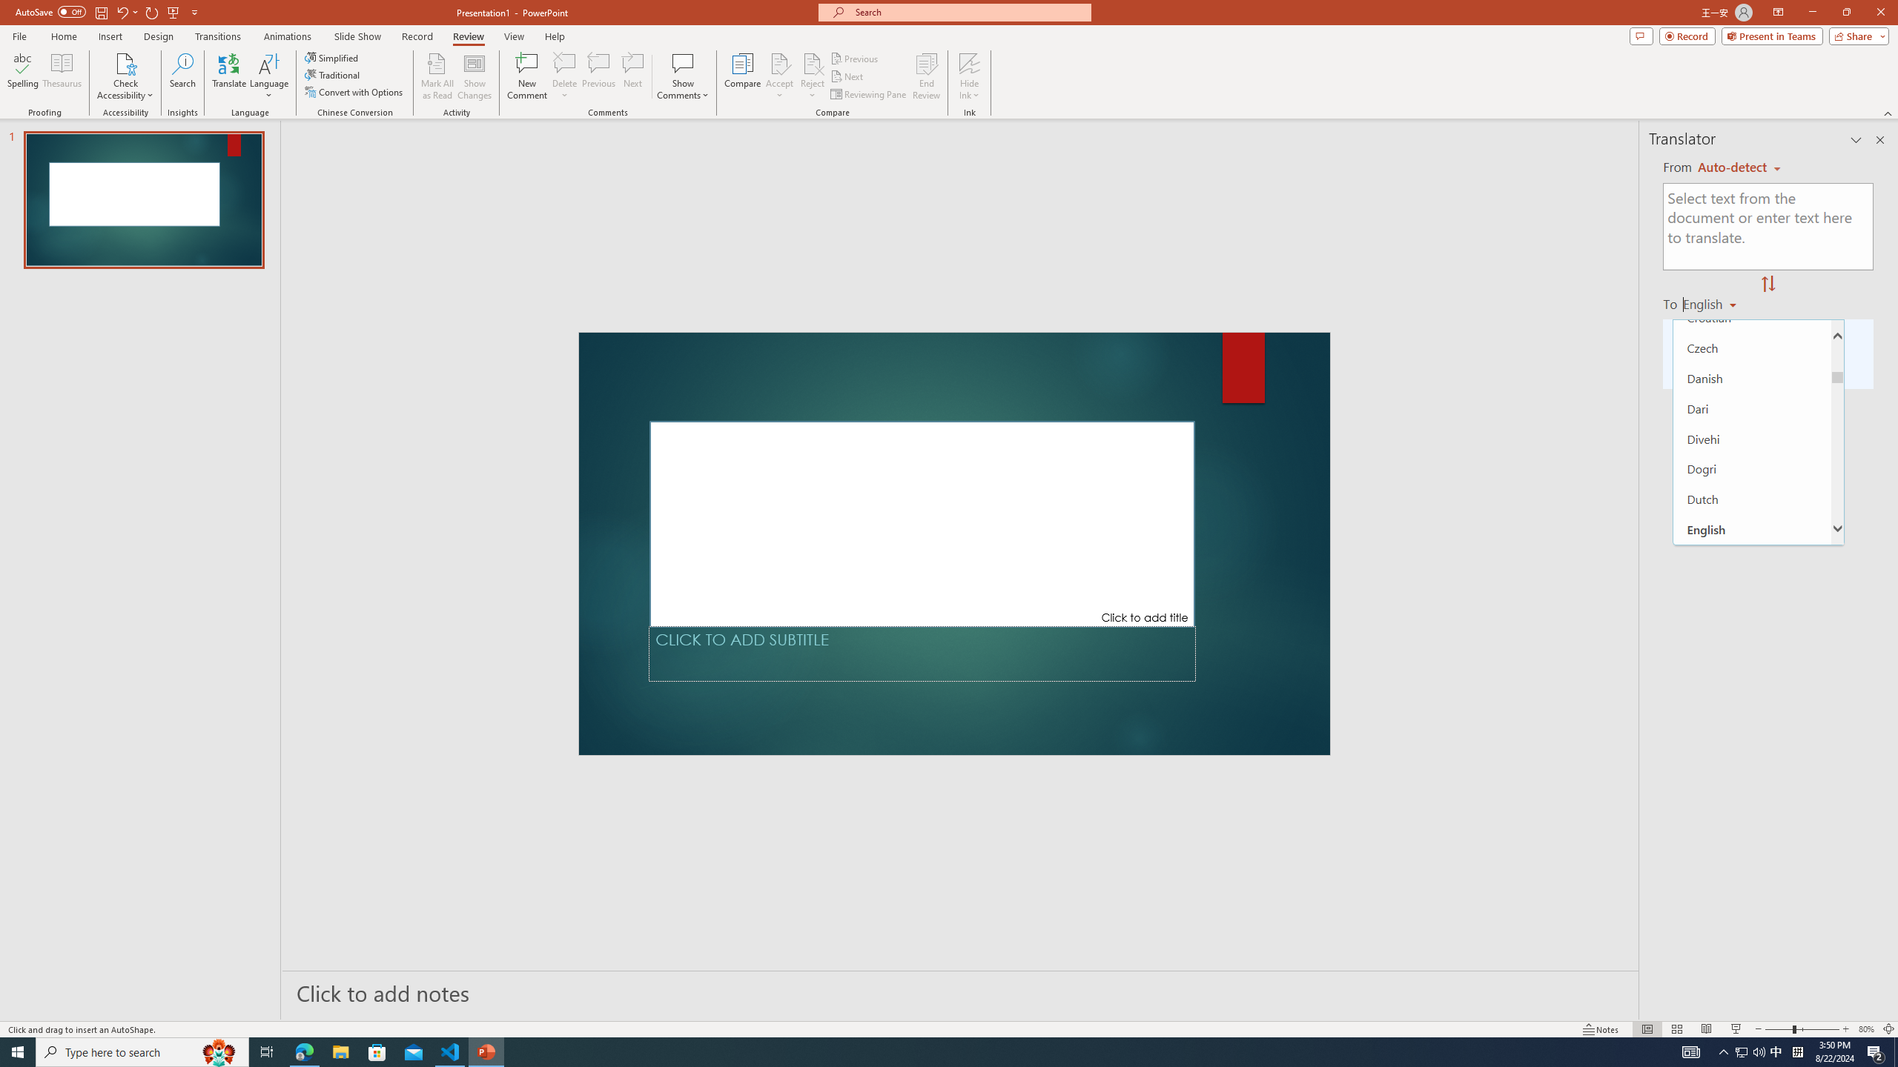  What do you see at coordinates (269, 76) in the screenshot?
I see `Language` at bounding box center [269, 76].